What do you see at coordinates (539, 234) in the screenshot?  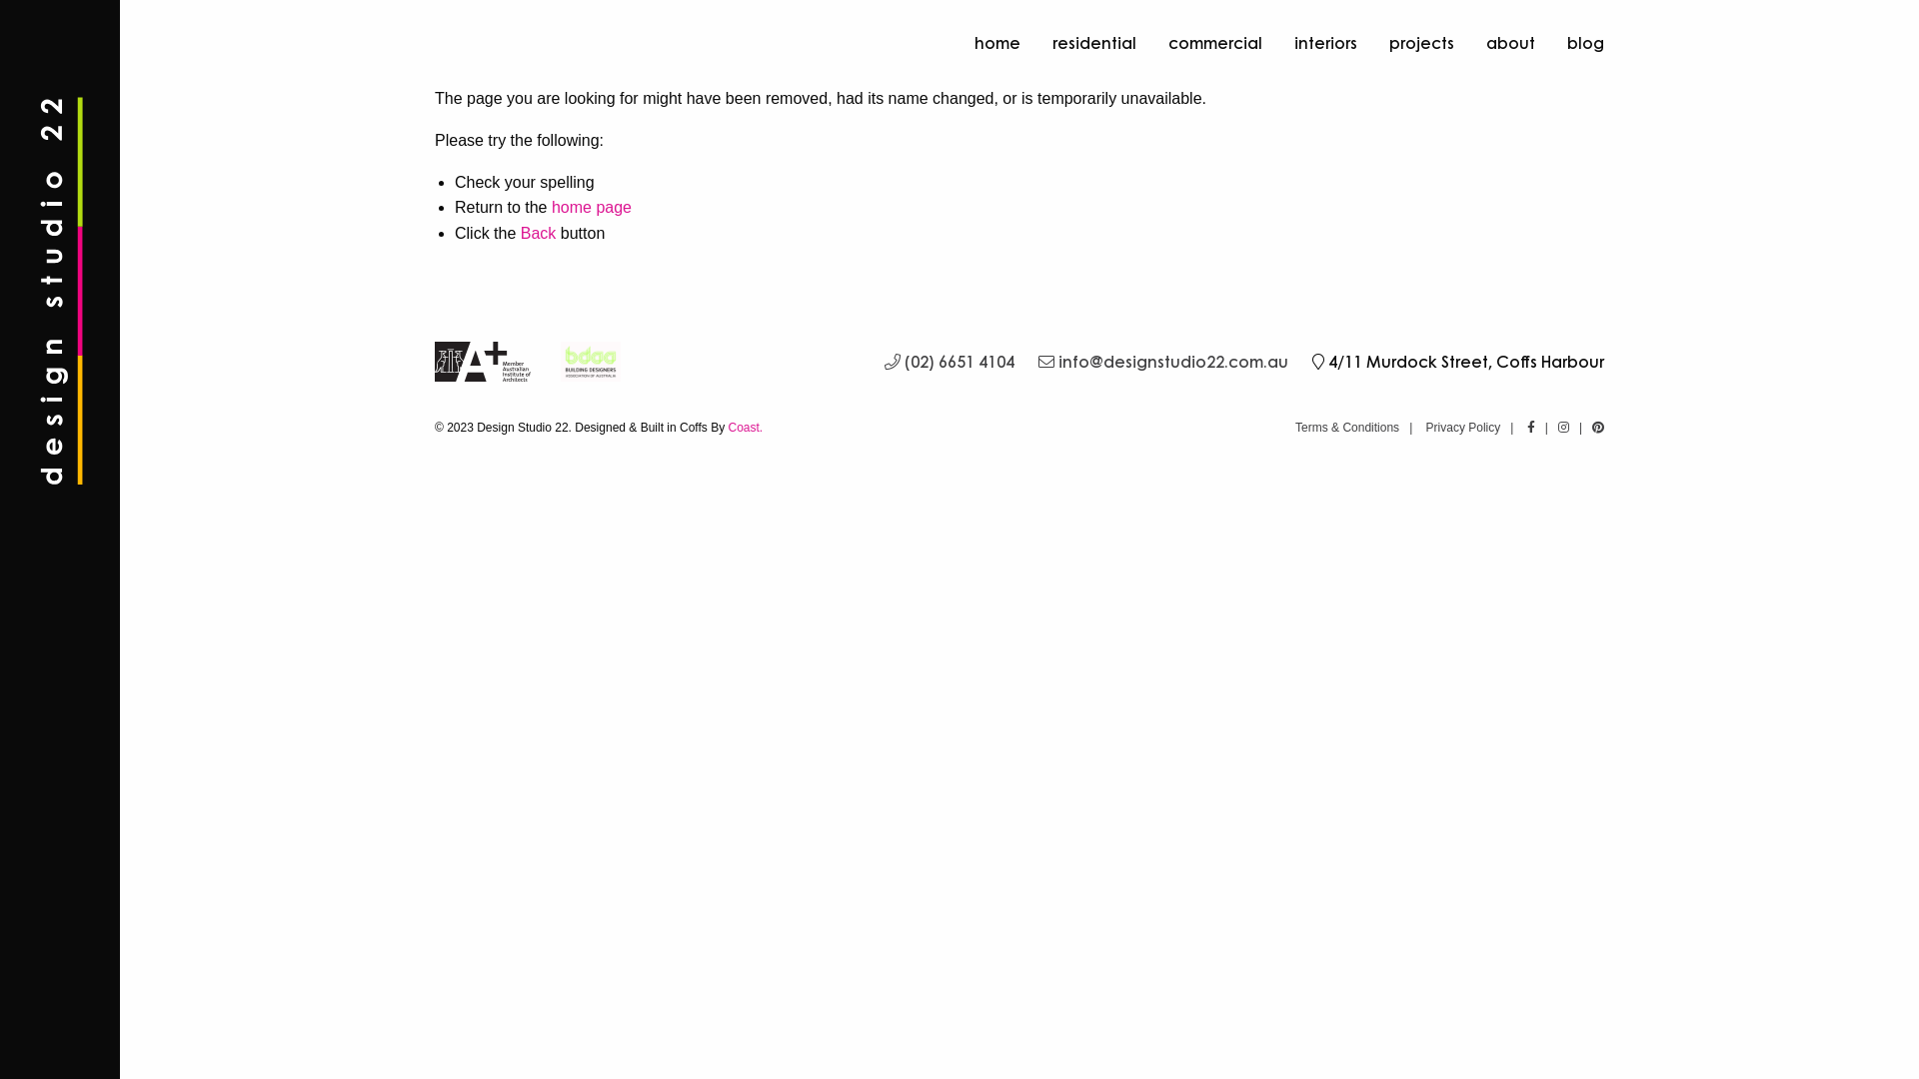 I see `Back` at bounding box center [539, 234].